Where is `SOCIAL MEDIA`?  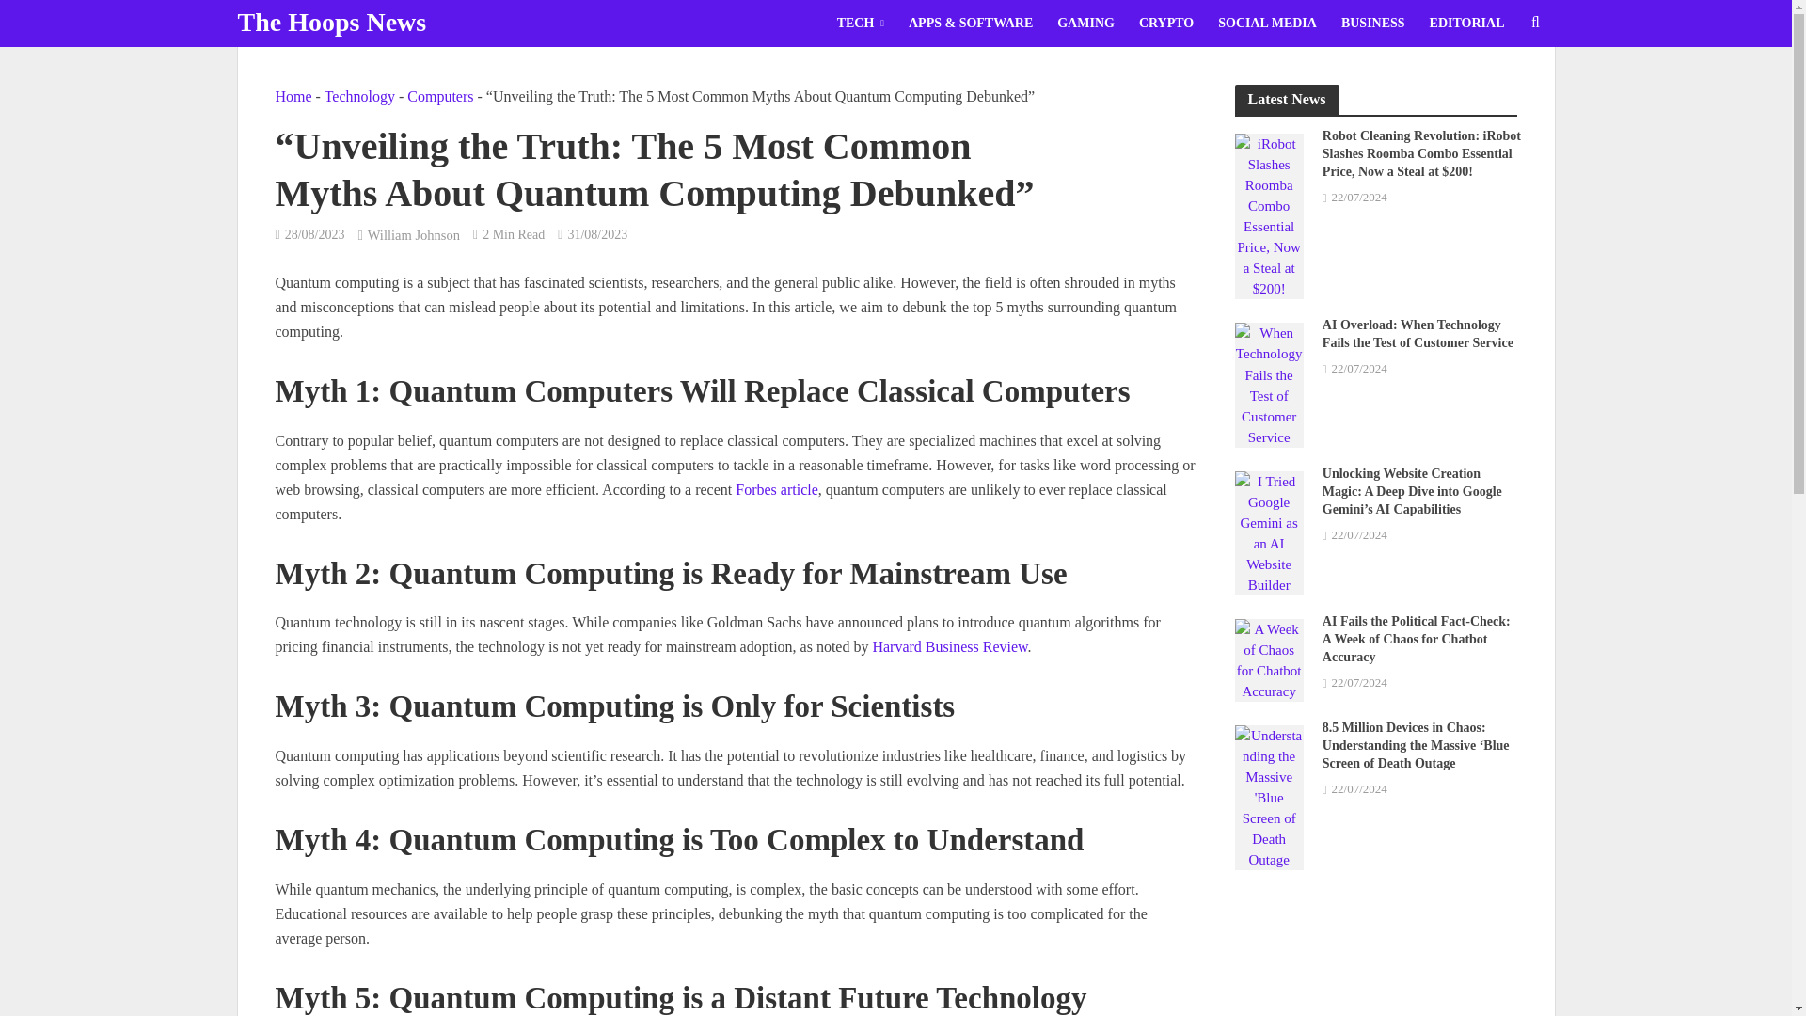
SOCIAL MEDIA is located at coordinates (1268, 23).